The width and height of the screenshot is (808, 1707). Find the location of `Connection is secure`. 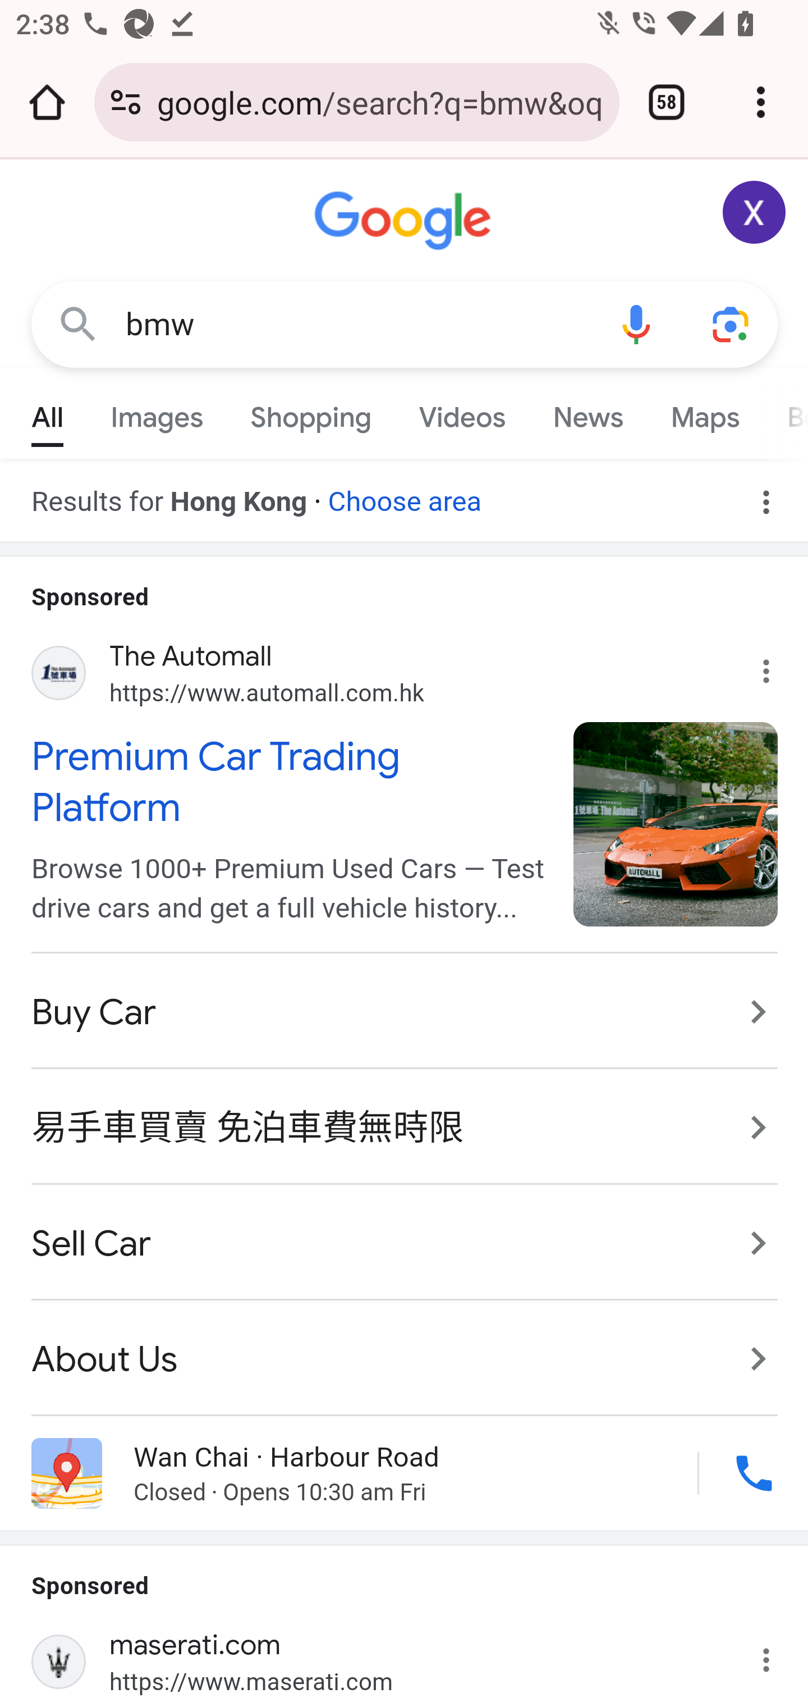

Connection is secure is located at coordinates (126, 102).